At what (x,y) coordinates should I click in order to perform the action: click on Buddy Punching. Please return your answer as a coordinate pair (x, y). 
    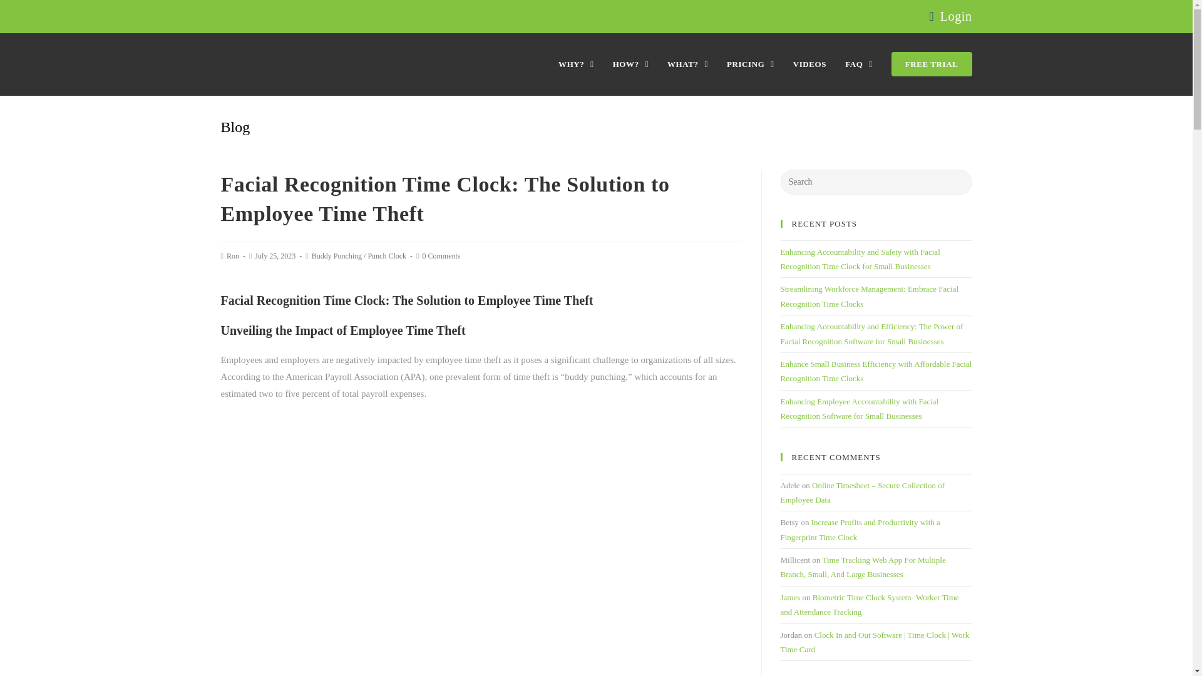
    Looking at the image, I should click on (336, 255).